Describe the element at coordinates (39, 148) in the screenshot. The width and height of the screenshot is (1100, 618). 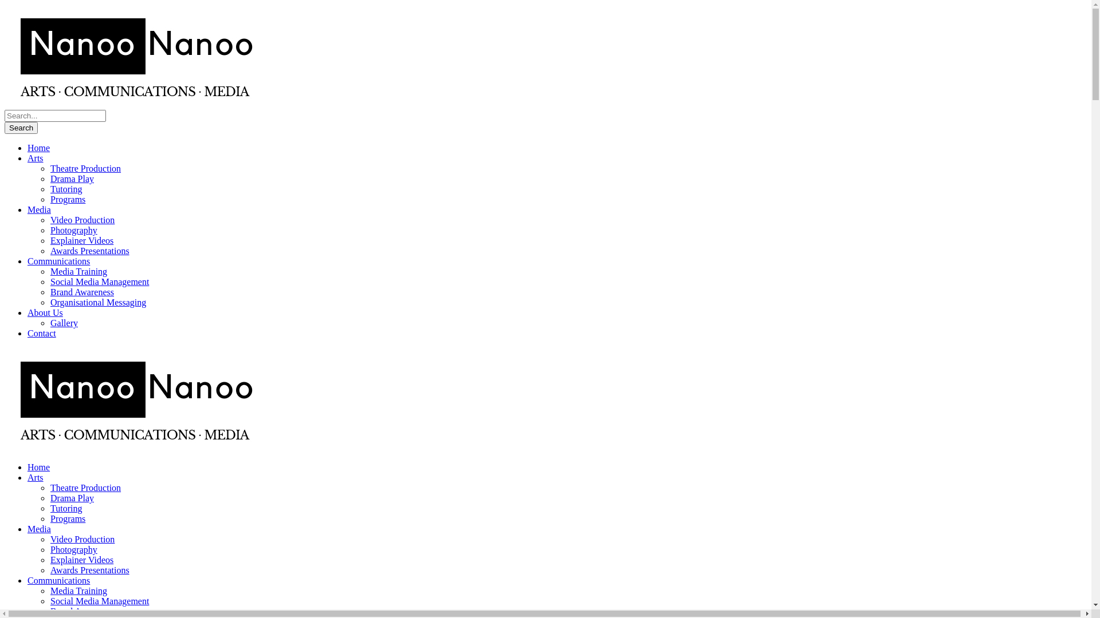
I see `Home` at that location.